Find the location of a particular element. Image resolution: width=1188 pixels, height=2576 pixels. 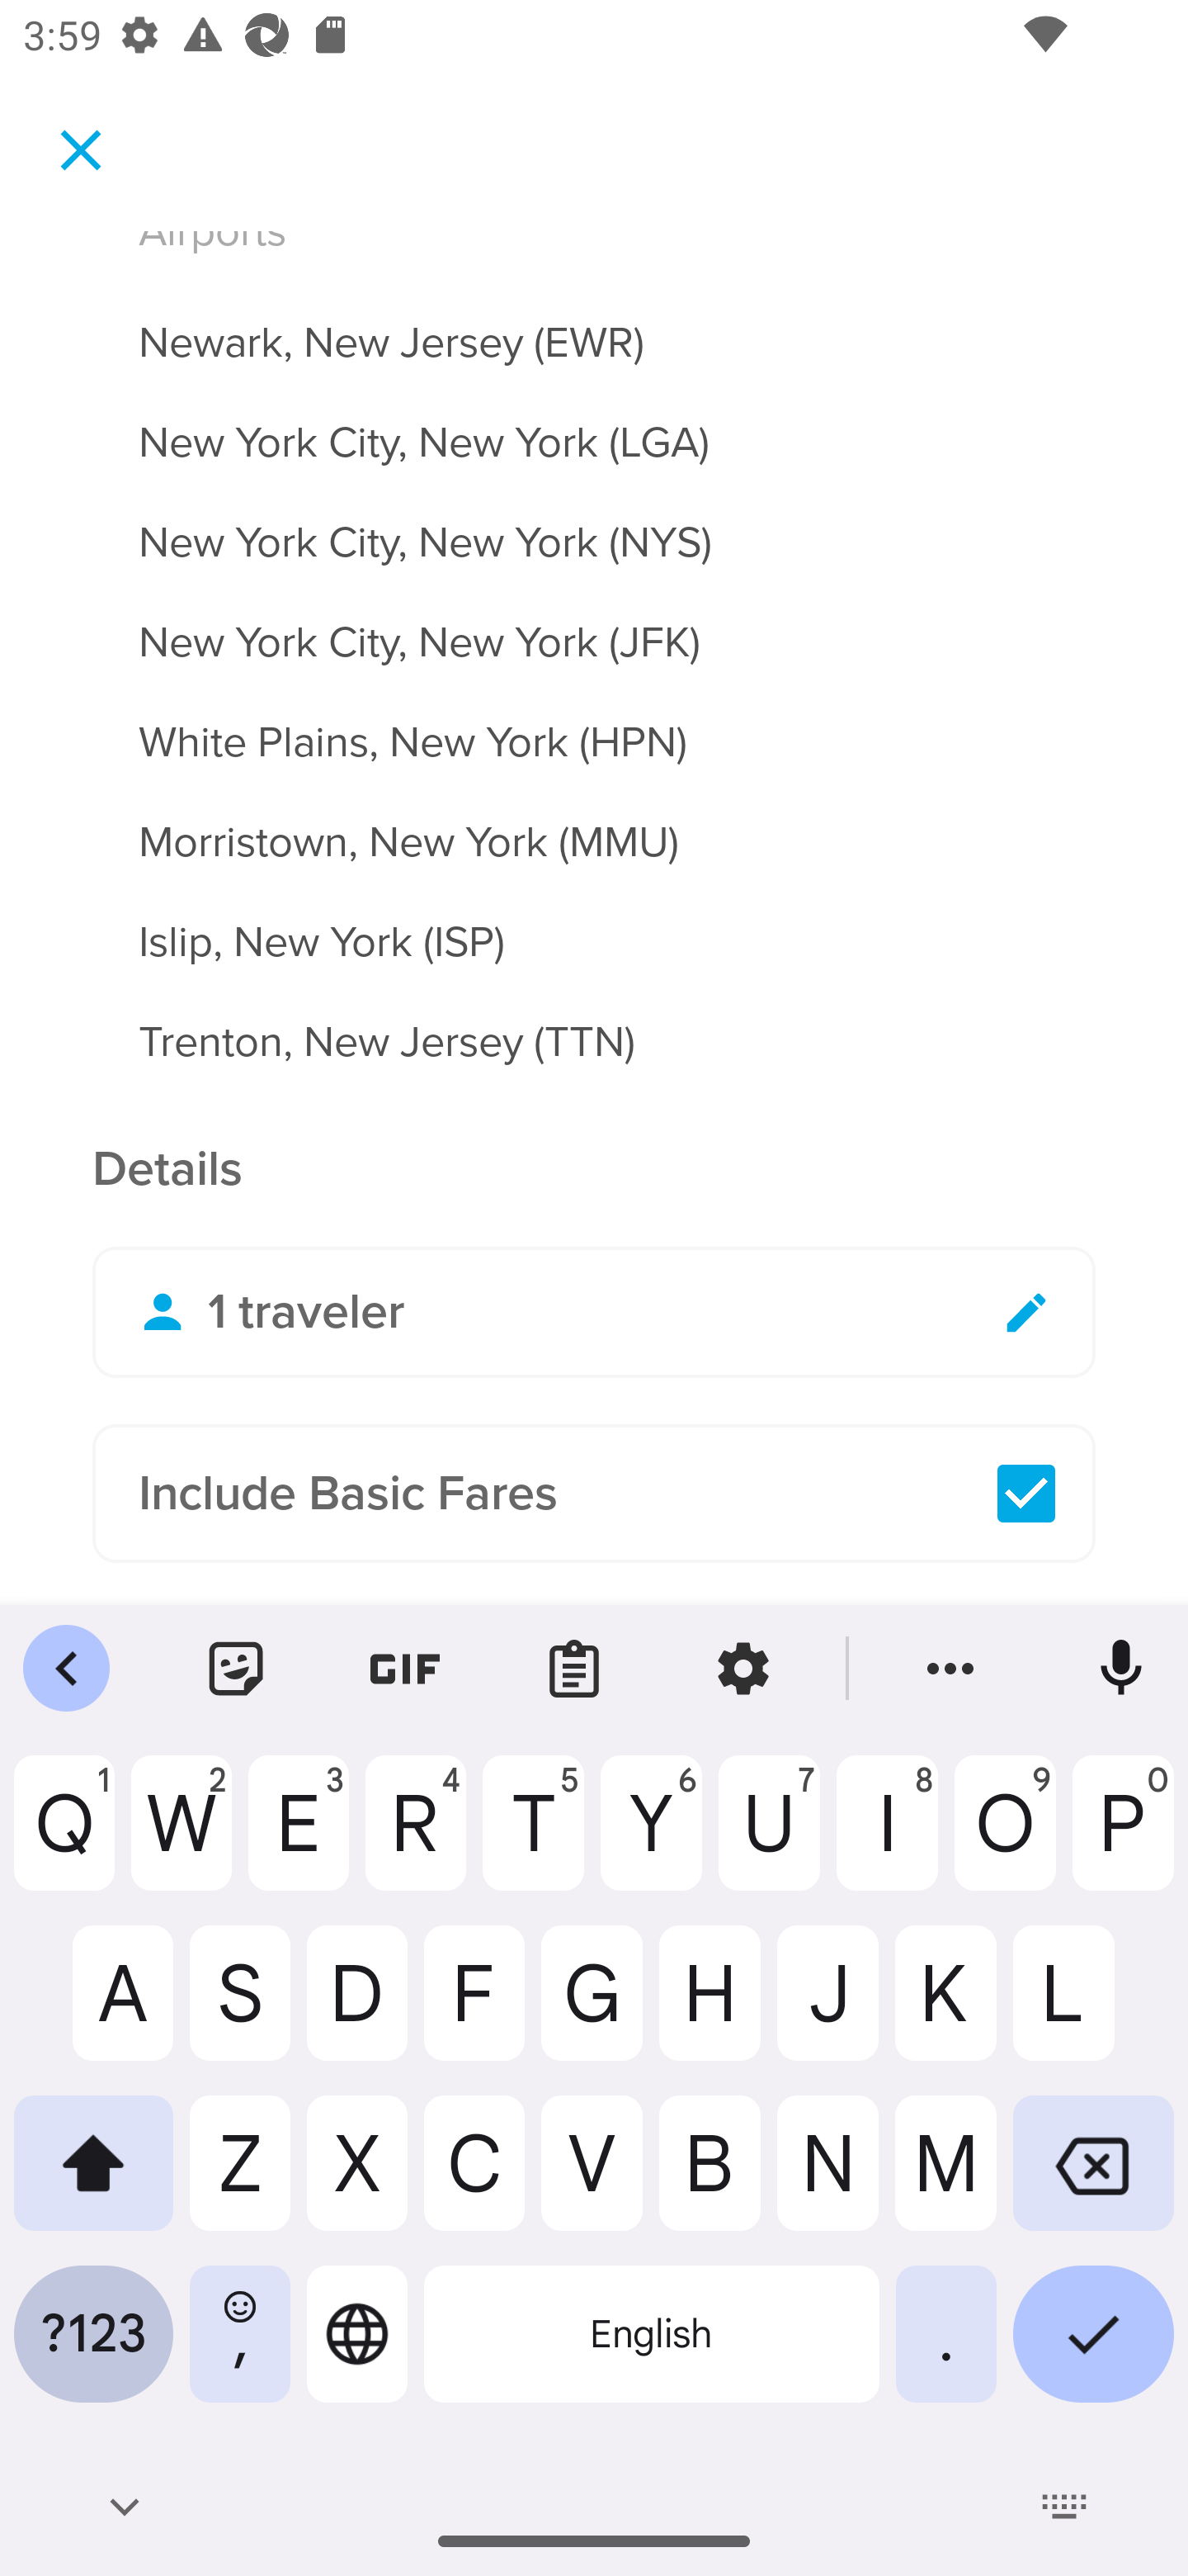

New York City, New York (JFK) is located at coordinates (594, 624).